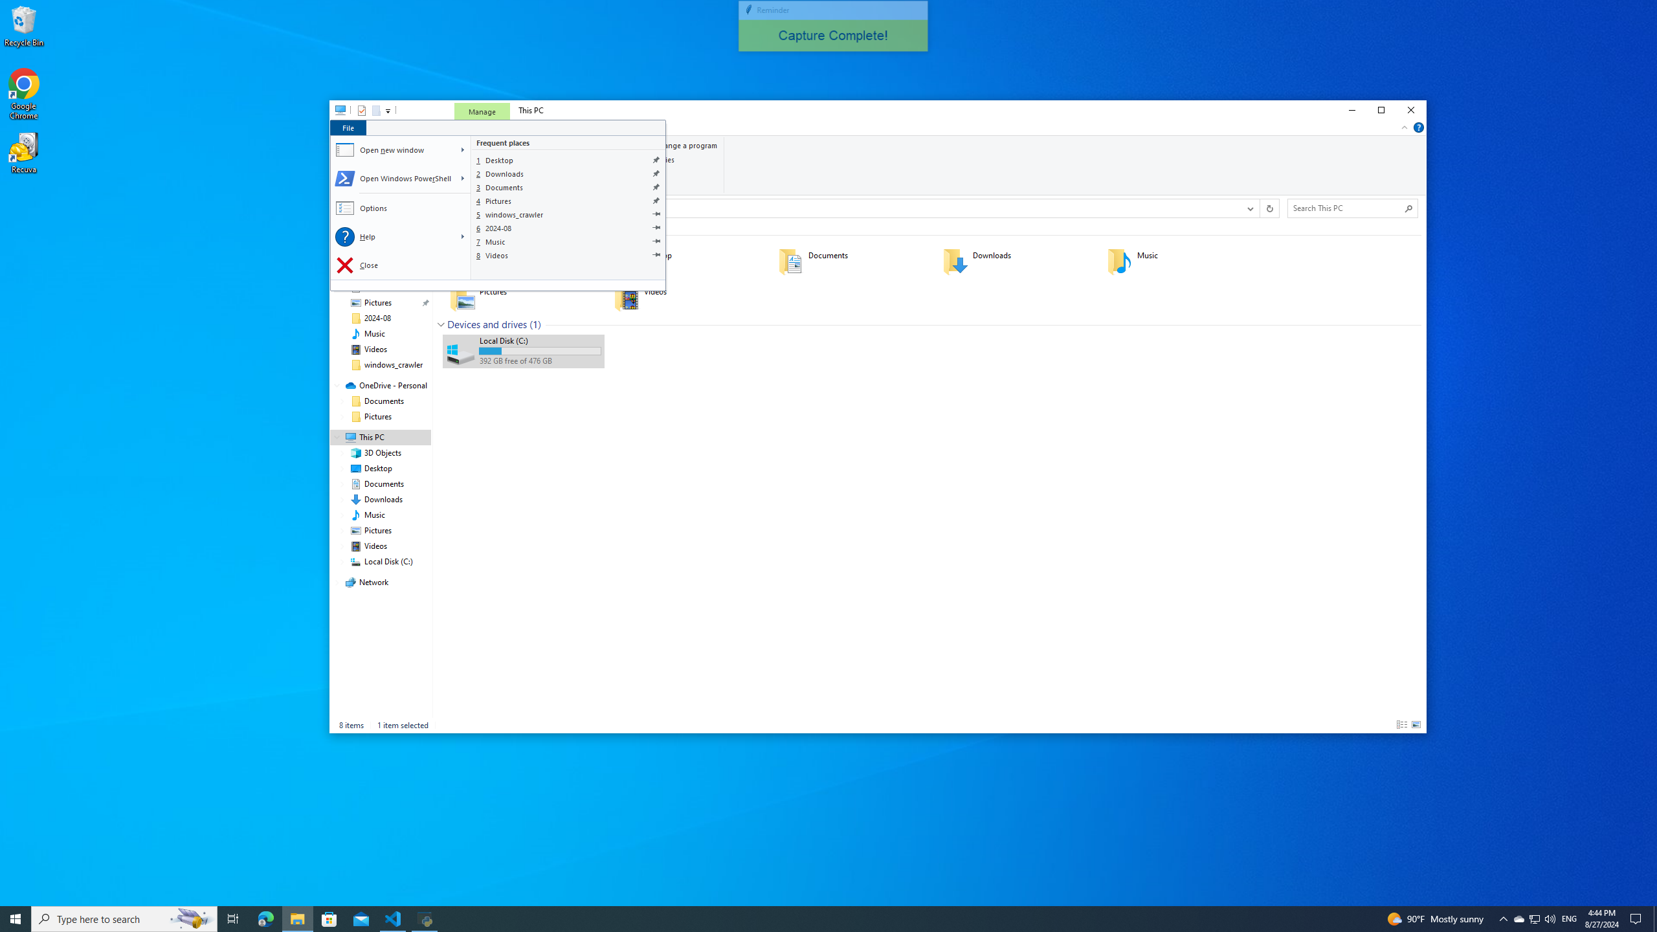 The image size is (1657, 932). What do you see at coordinates (401, 265) in the screenshot?
I see `Close` at bounding box center [401, 265].